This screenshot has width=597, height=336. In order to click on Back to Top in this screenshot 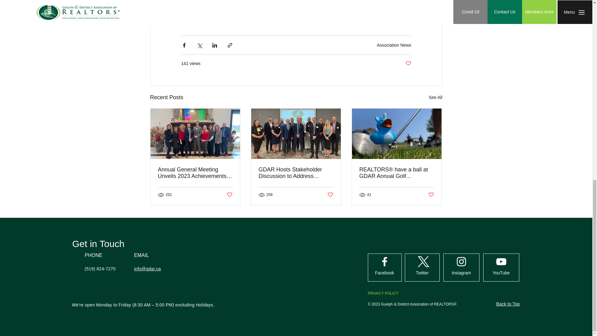, I will do `click(508, 304)`.